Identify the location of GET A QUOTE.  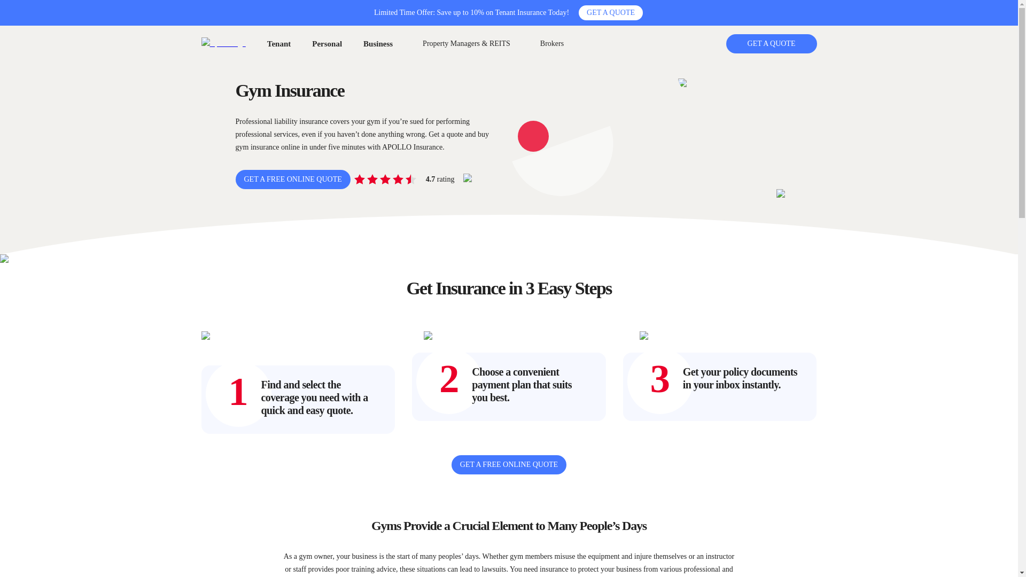
(610, 12).